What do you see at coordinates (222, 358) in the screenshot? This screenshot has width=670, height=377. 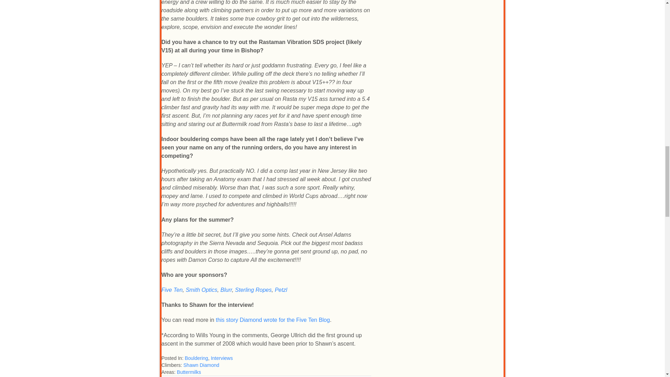 I see `Interviews` at bounding box center [222, 358].